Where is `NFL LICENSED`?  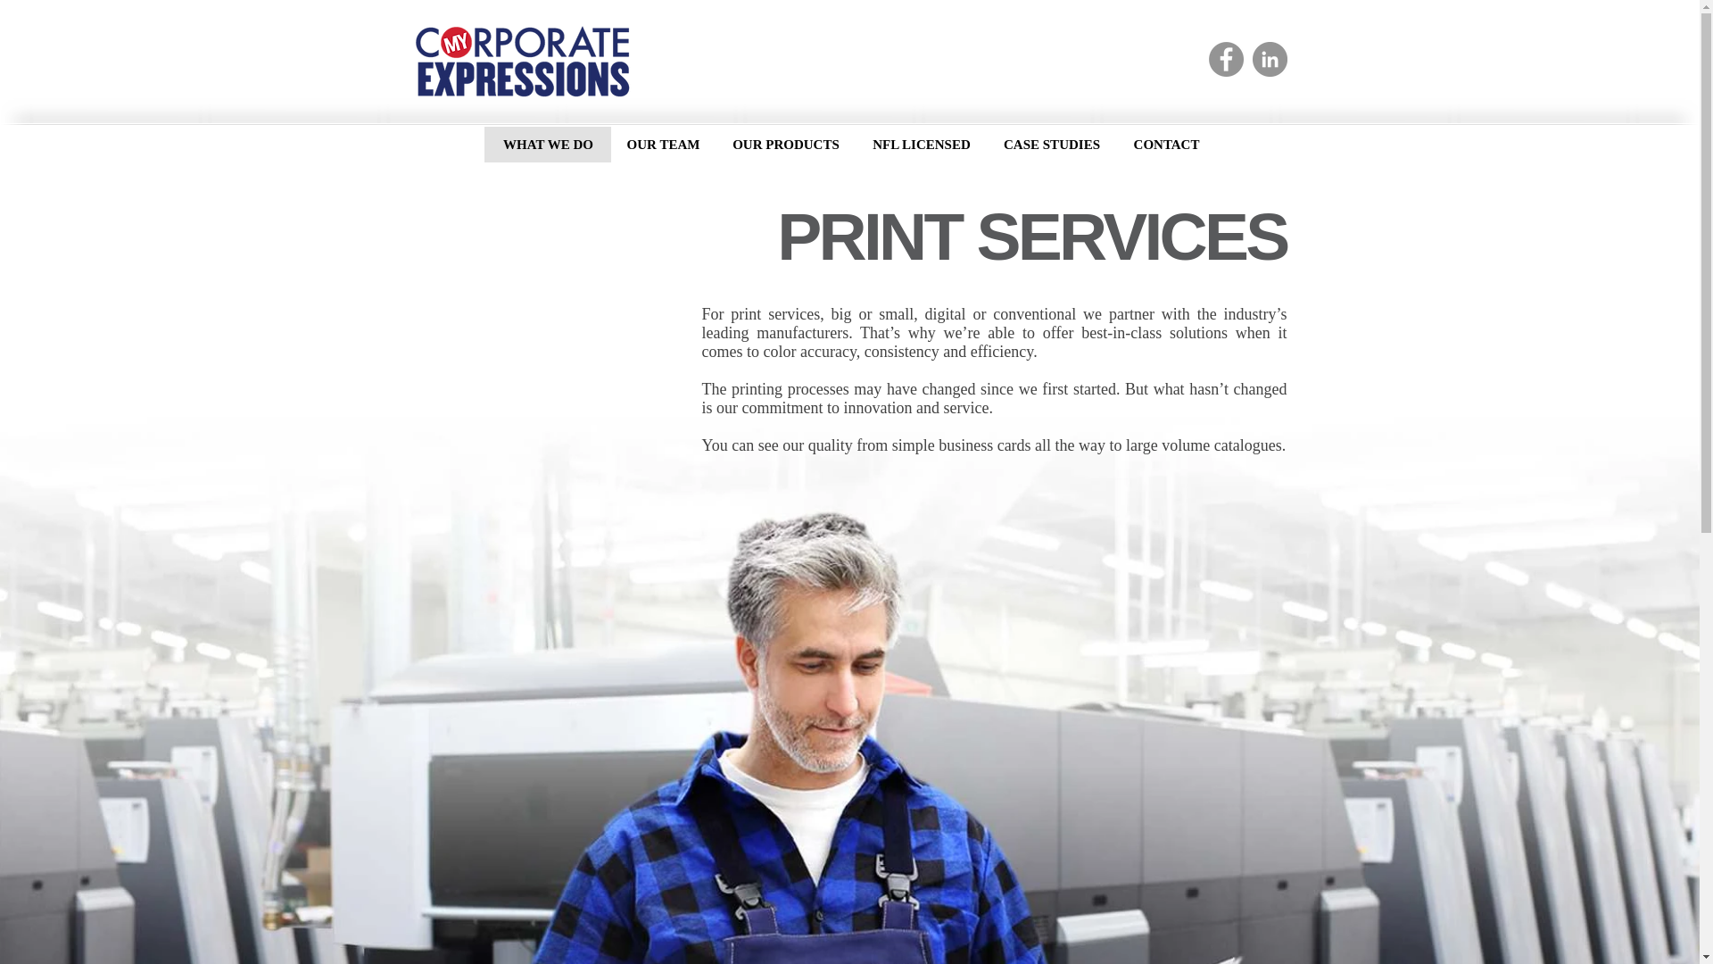
NFL LICENSED is located at coordinates (921, 145).